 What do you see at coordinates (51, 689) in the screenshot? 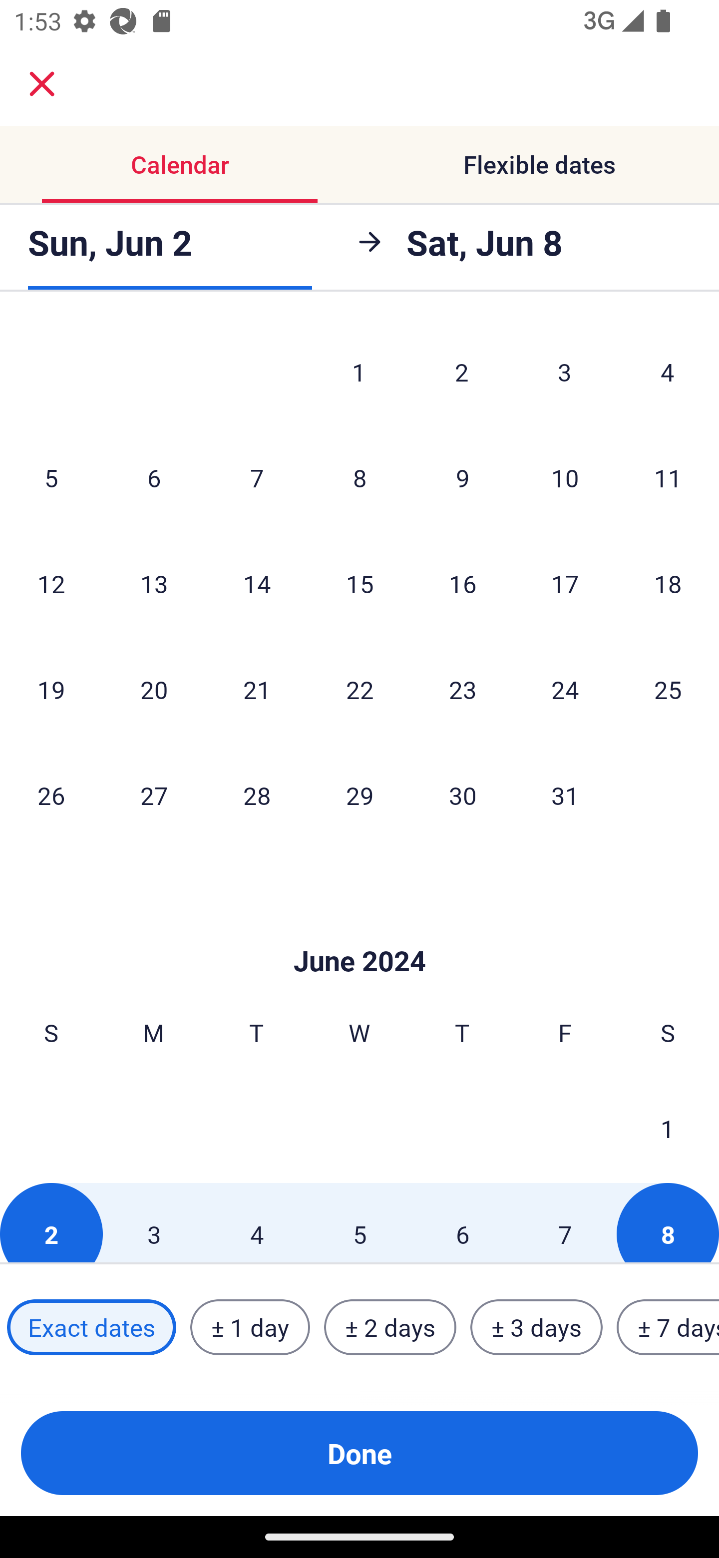
I see `19 Sunday, May 19, 2024` at bounding box center [51, 689].